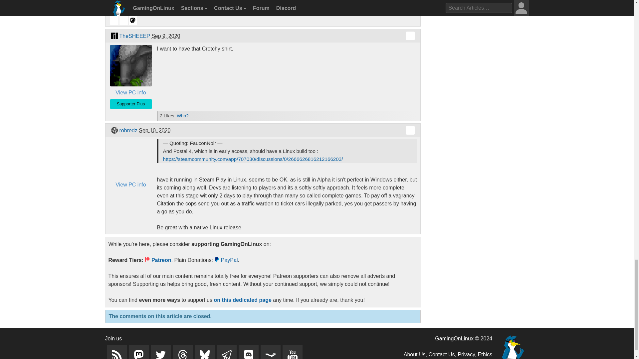 The width and height of the screenshot is (639, 359). I want to click on Link to this comment, so click(410, 130).